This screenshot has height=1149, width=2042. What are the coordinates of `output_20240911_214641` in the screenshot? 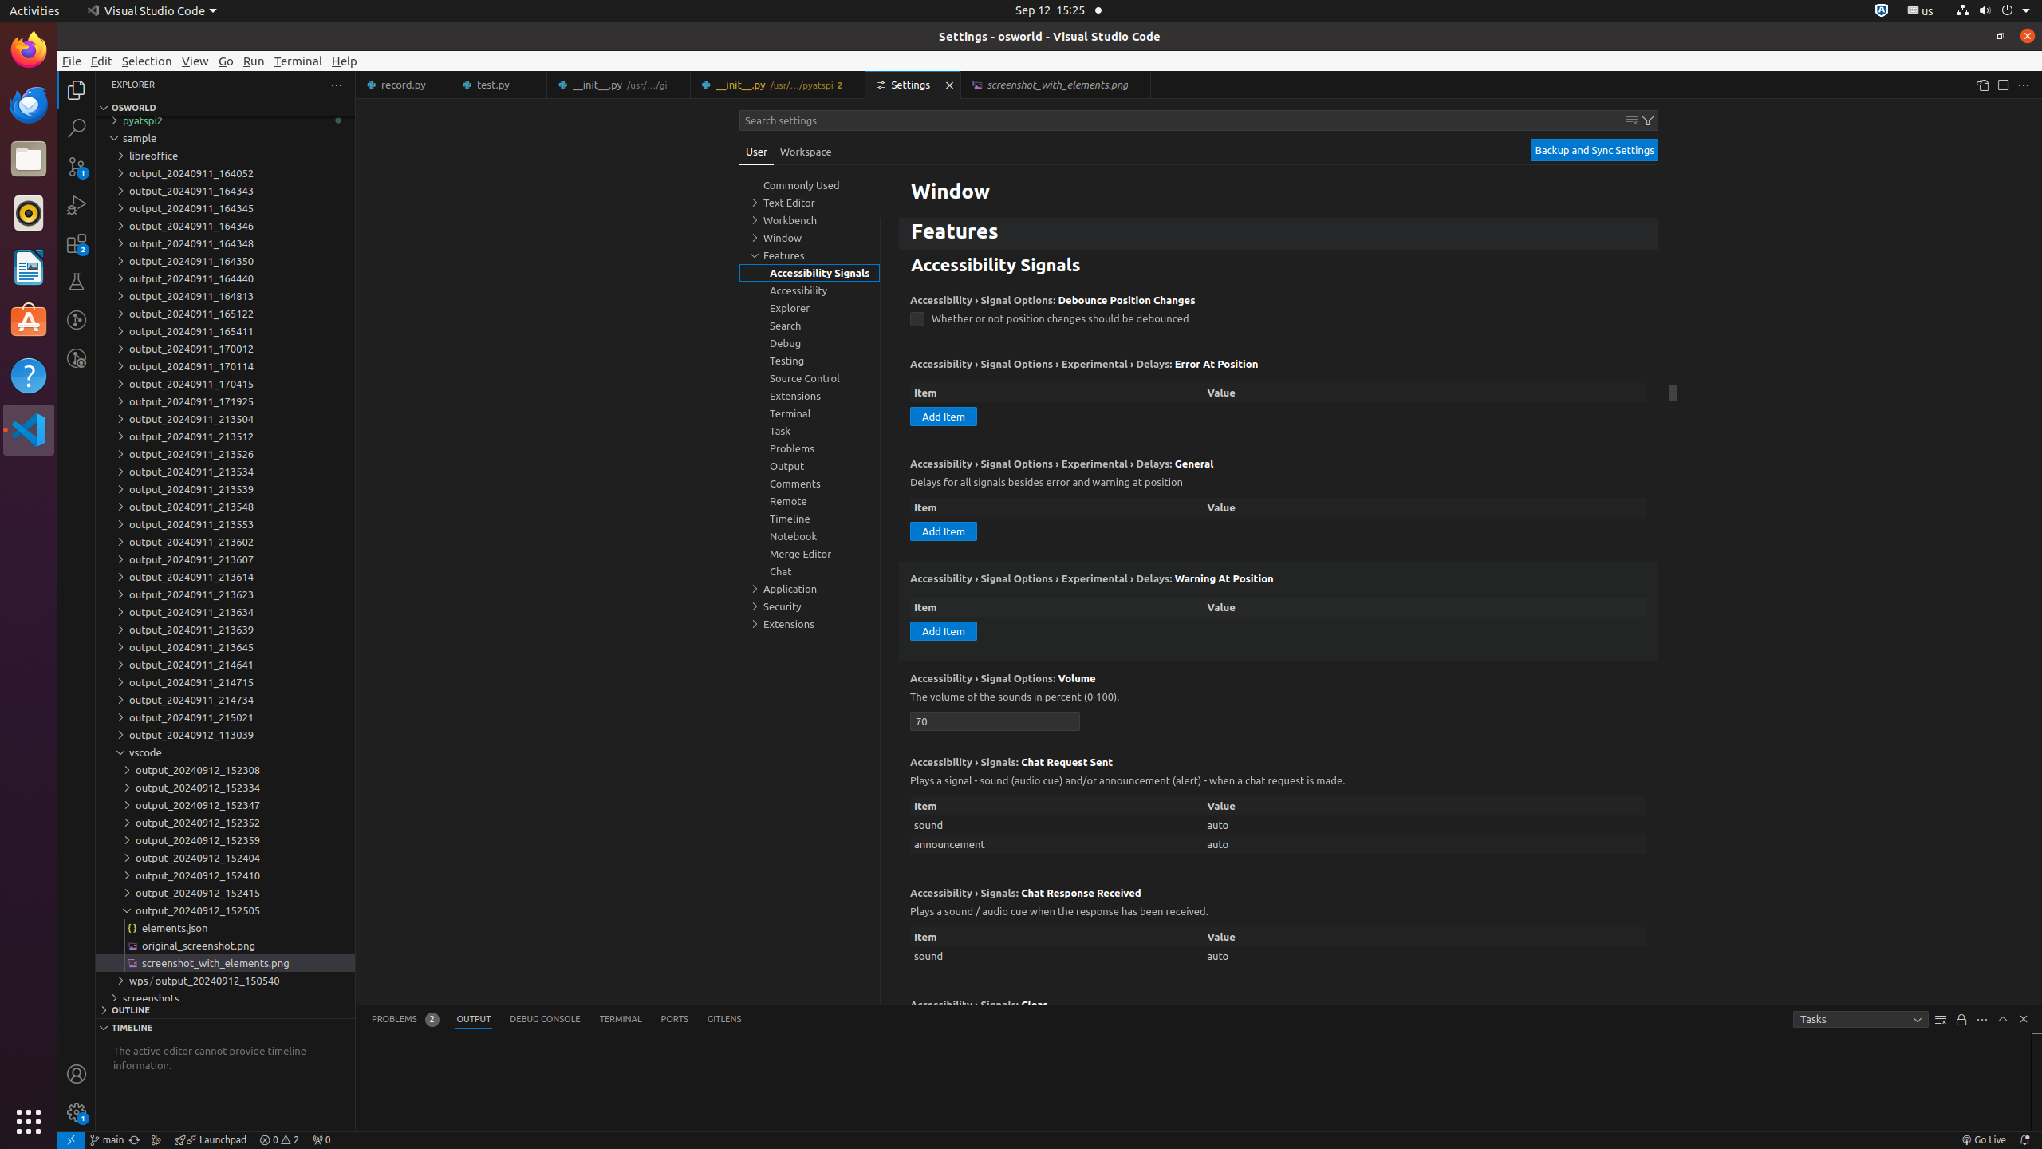 It's located at (225, 665).